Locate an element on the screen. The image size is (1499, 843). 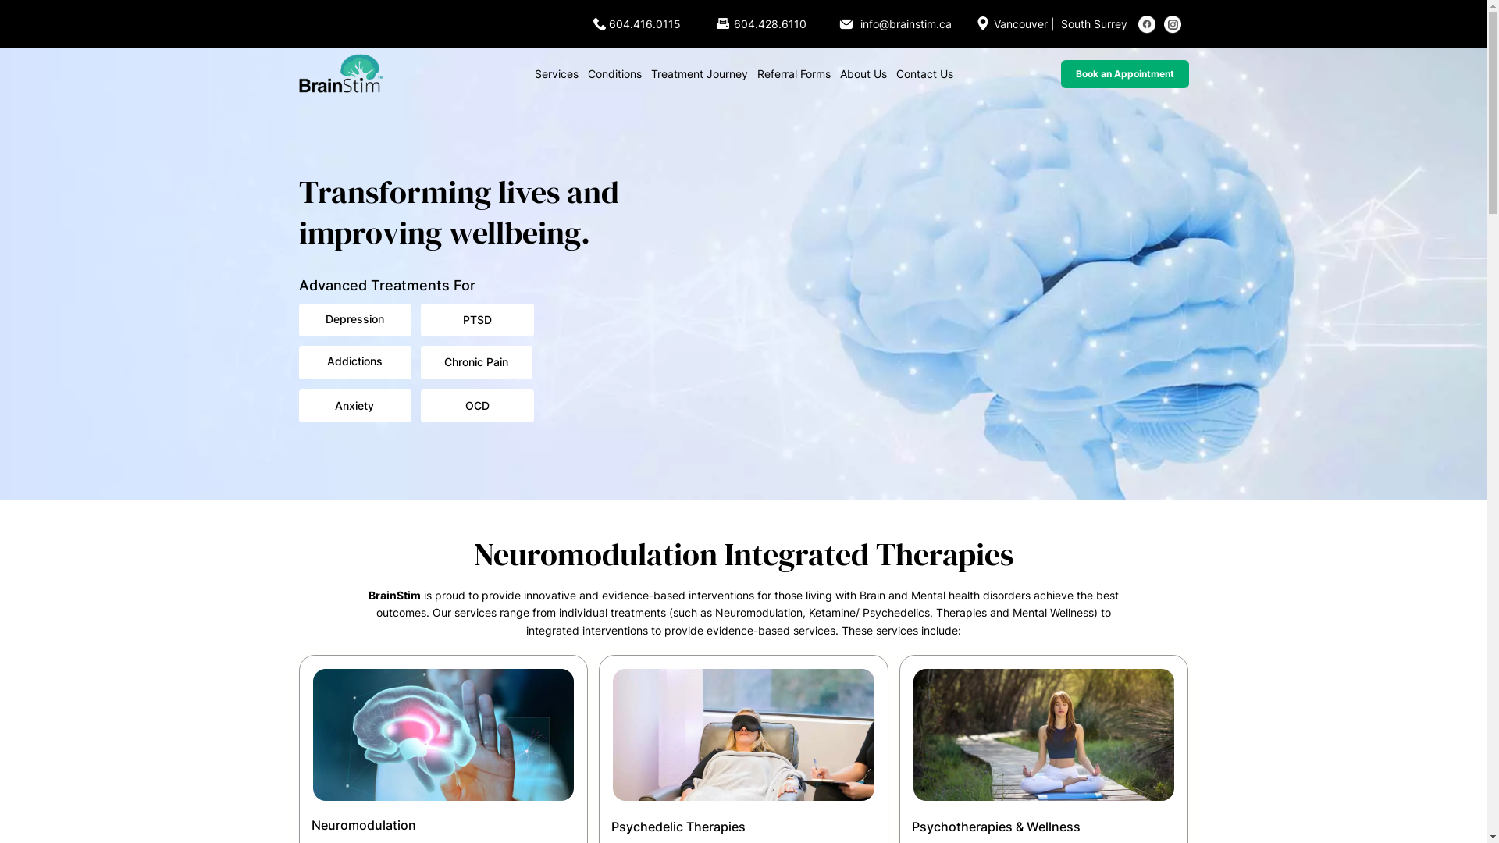
Home is located at coordinates (340, 74).